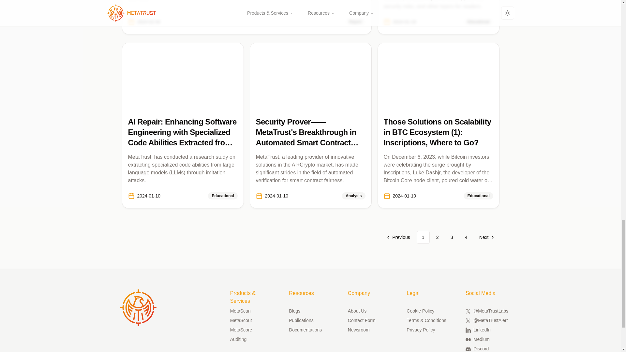 This screenshot has height=352, width=626. Describe the element at coordinates (138, 308) in the screenshot. I see `Back to Home` at that location.